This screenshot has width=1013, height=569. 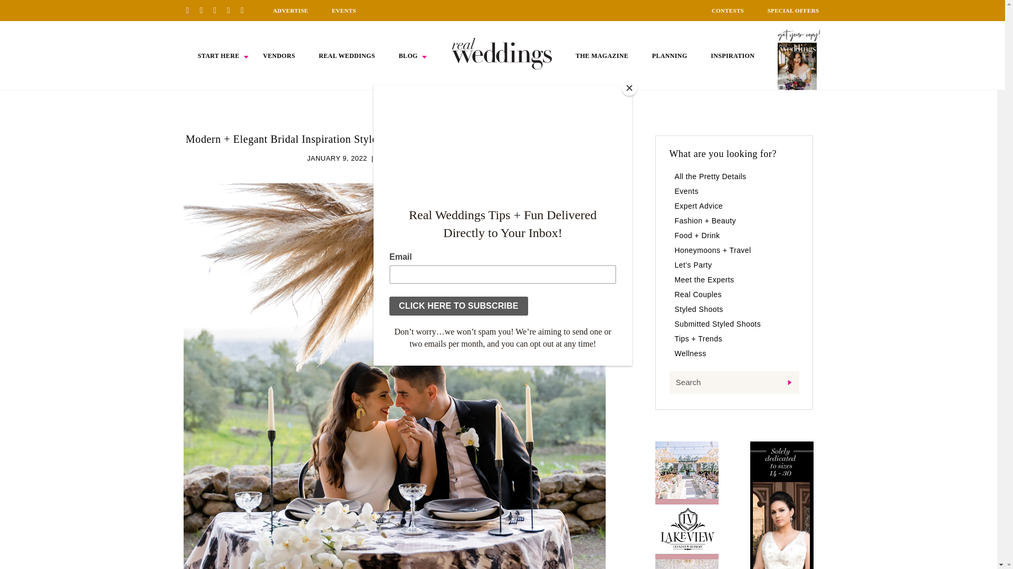 I want to click on Twitter, so click(x=232, y=10).